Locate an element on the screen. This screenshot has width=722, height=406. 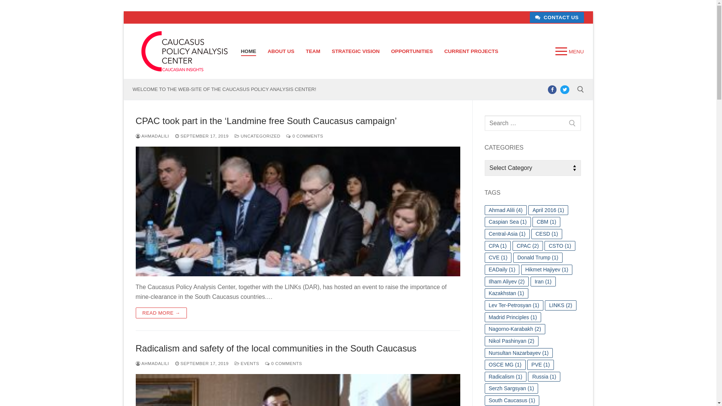
0 COMMENTS is located at coordinates (284, 364).